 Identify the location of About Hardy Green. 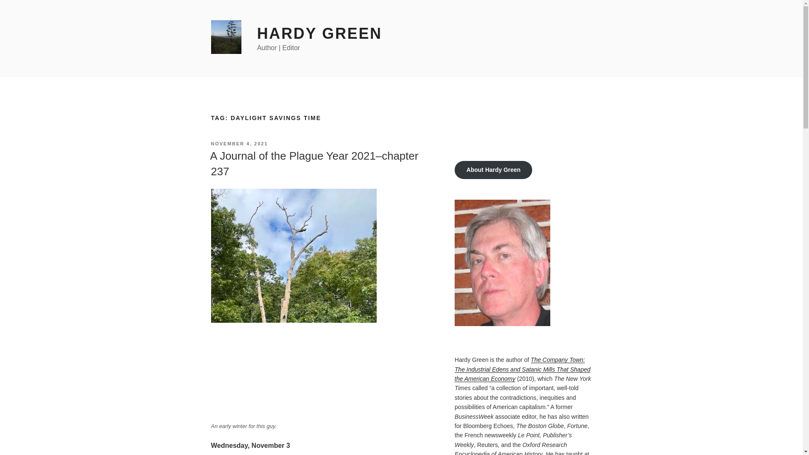
(493, 170).